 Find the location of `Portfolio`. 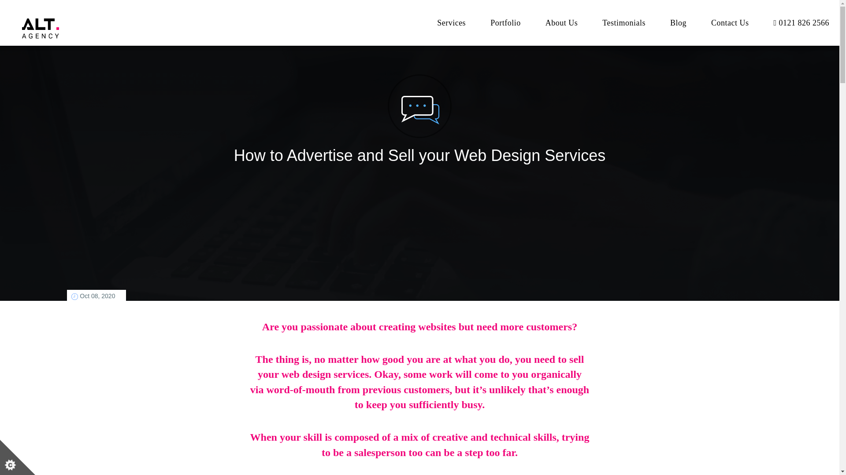

Portfolio is located at coordinates (506, 23).